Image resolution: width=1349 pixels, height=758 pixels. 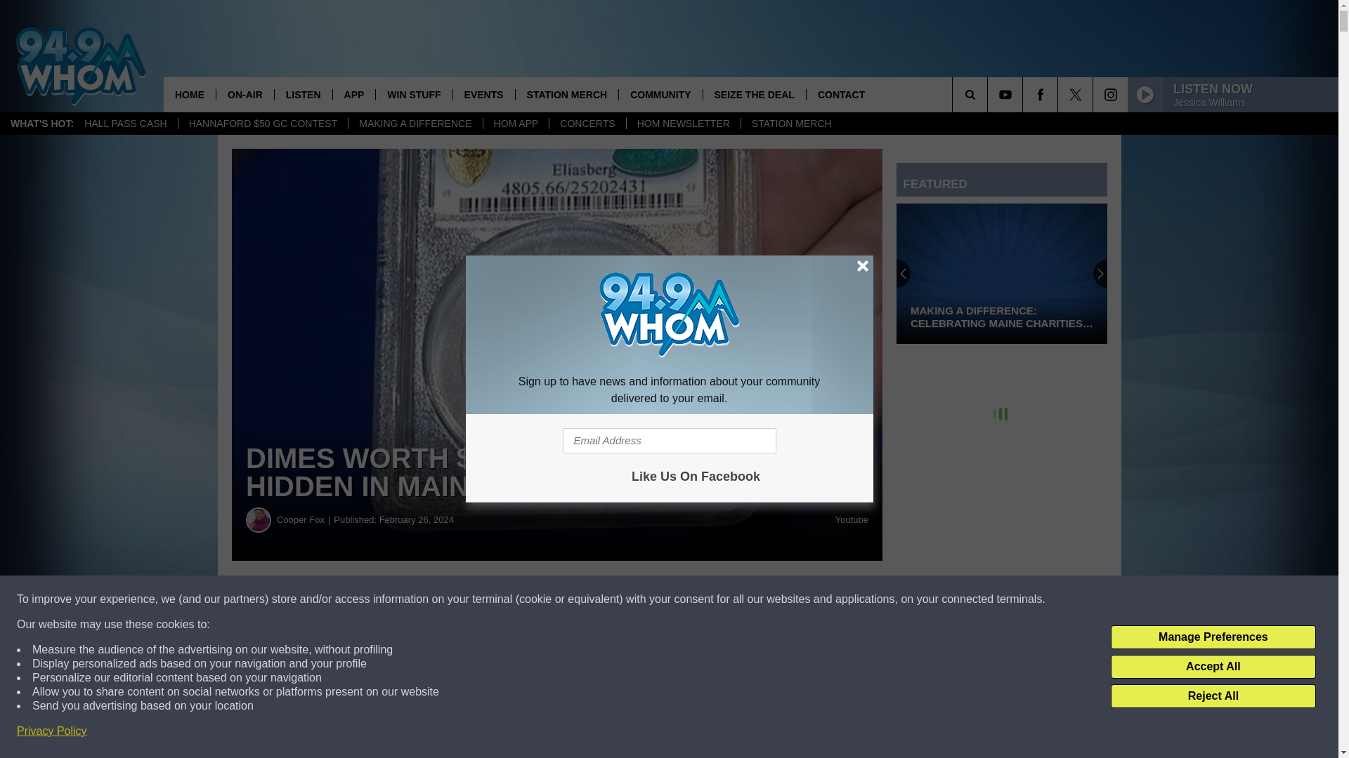 What do you see at coordinates (126, 124) in the screenshot?
I see `HALL PASS CASH` at bounding box center [126, 124].